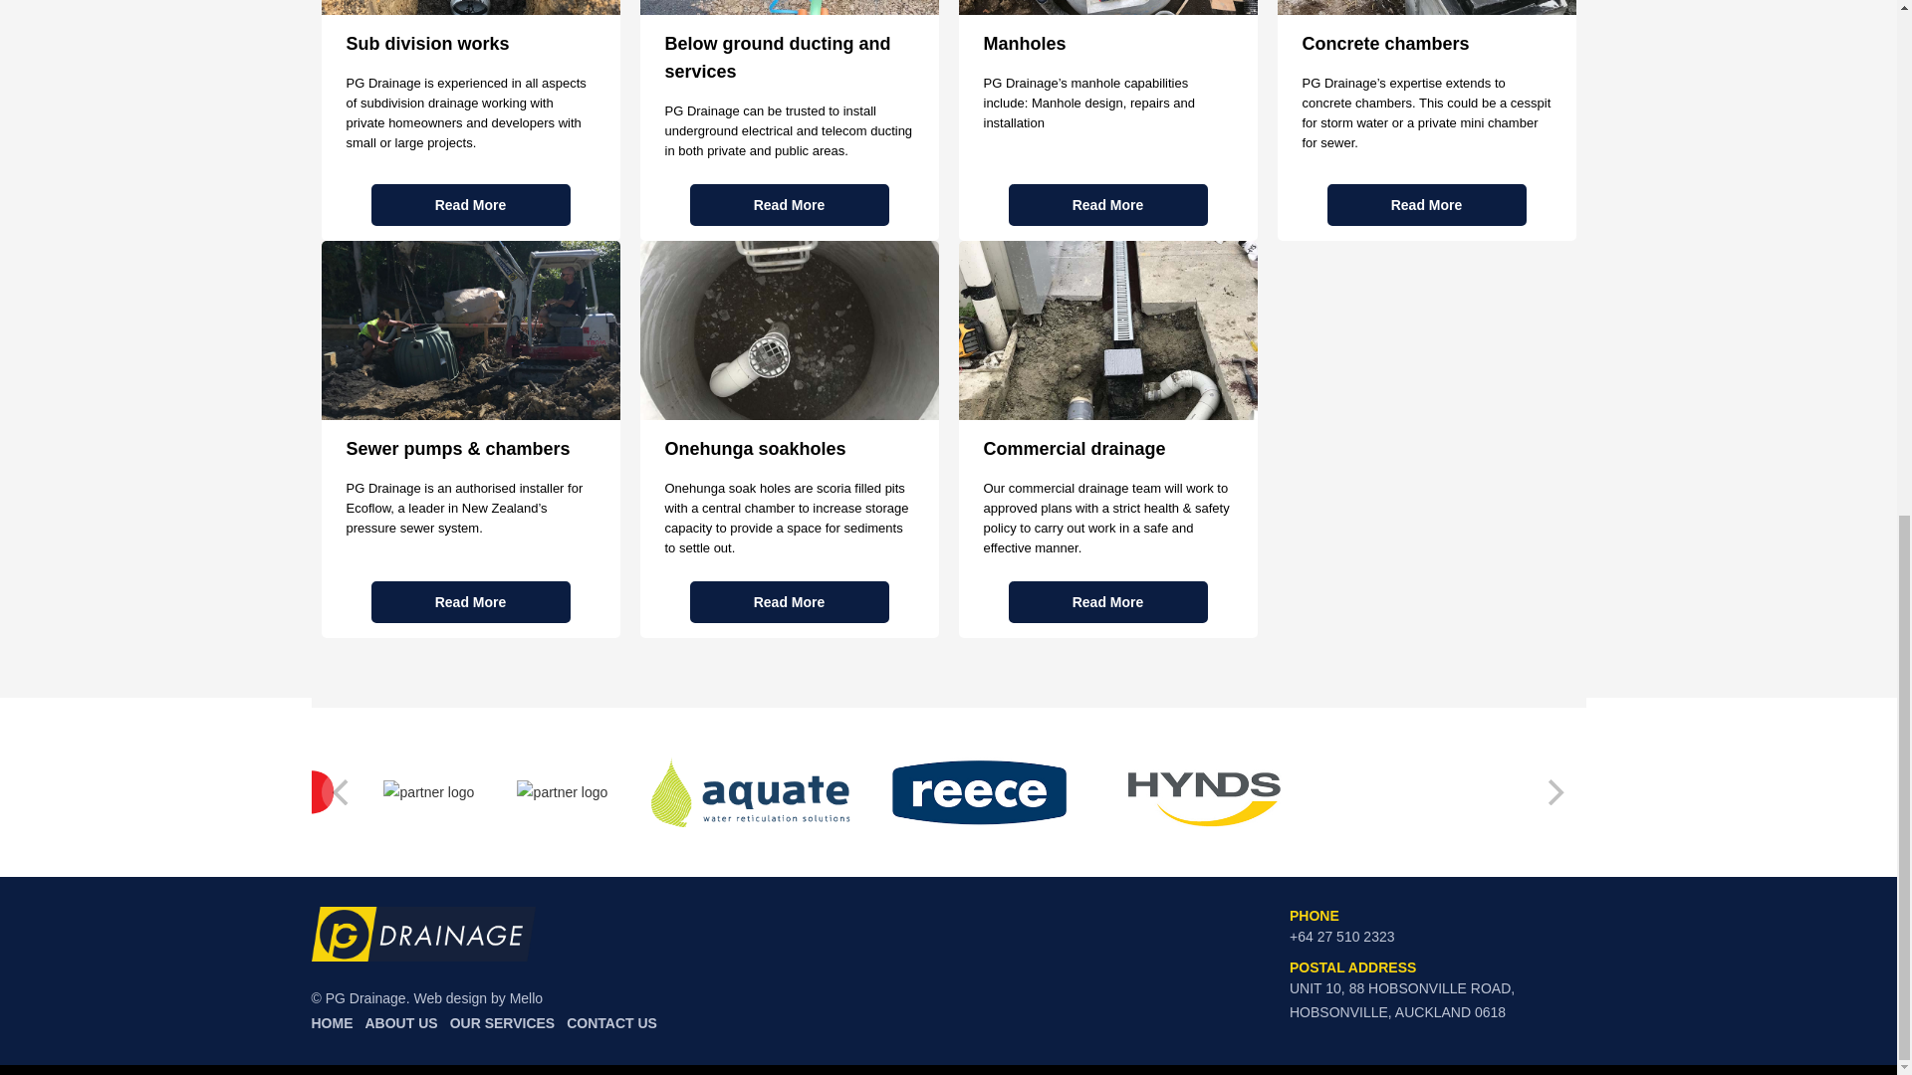 The height and width of the screenshot is (1075, 1912). What do you see at coordinates (1106, 204) in the screenshot?
I see `Read More` at bounding box center [1106, 204].